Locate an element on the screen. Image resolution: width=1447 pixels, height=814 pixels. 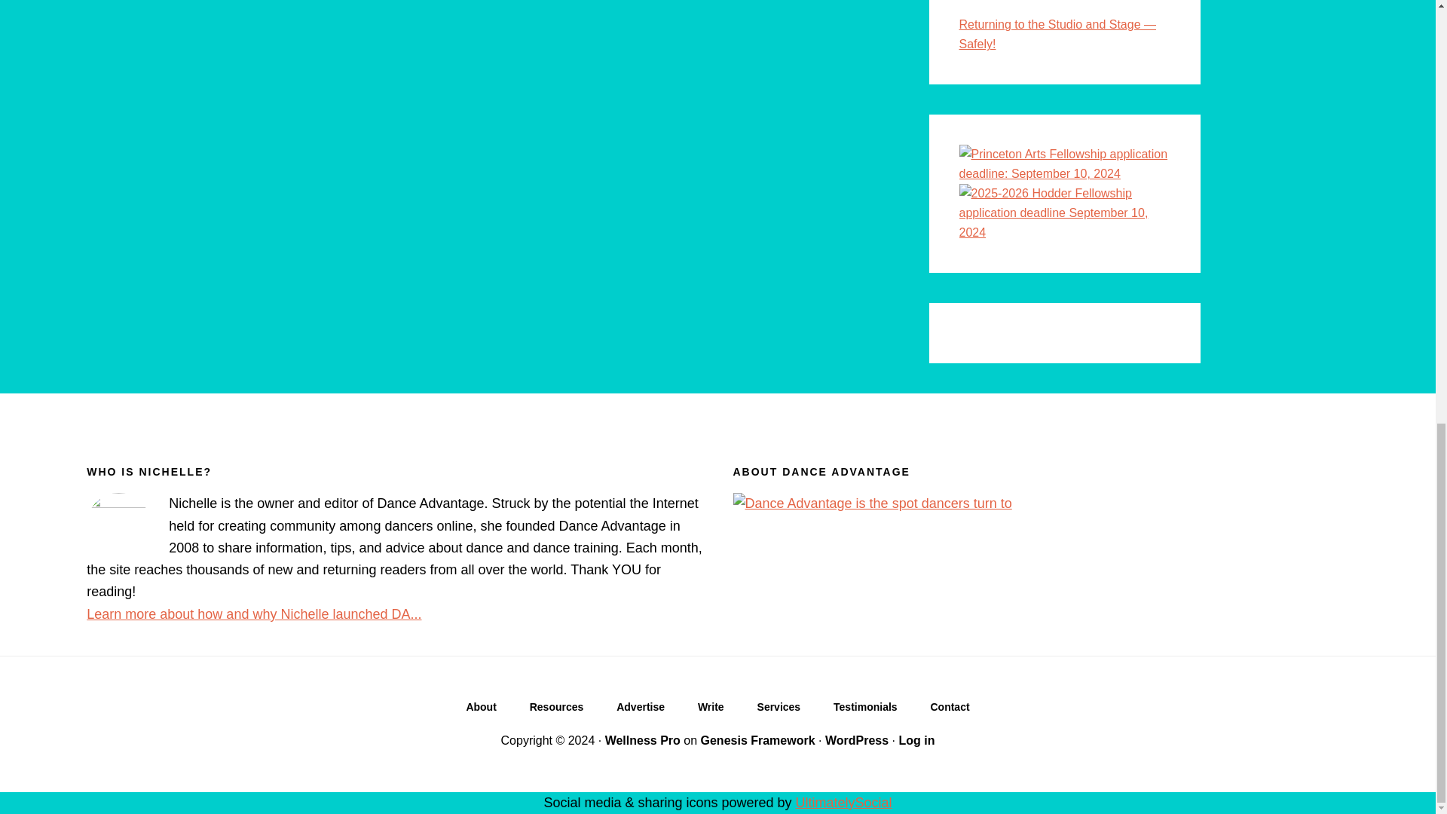
Stuff we use and like is located at coordinates (556, 710).